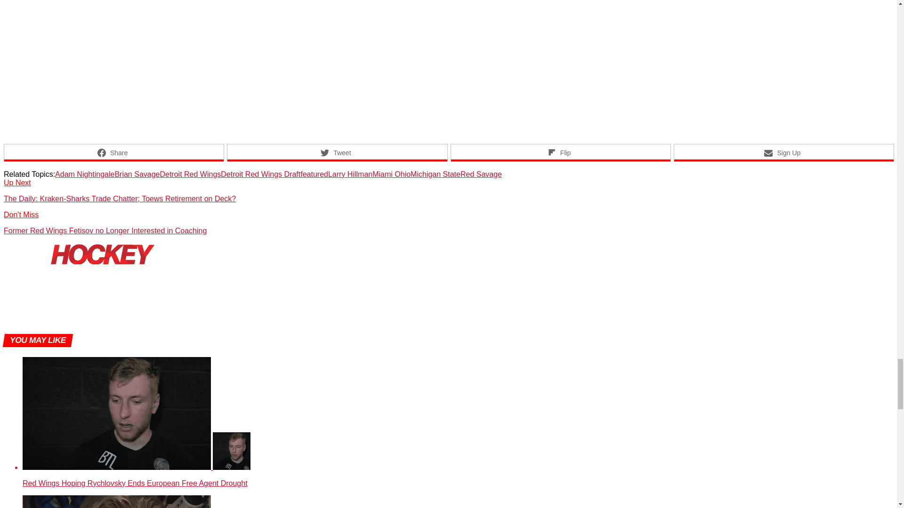 The height and width of the screenshot is (508, 904). I want to click on Share on Tweet, so click(337, 152).